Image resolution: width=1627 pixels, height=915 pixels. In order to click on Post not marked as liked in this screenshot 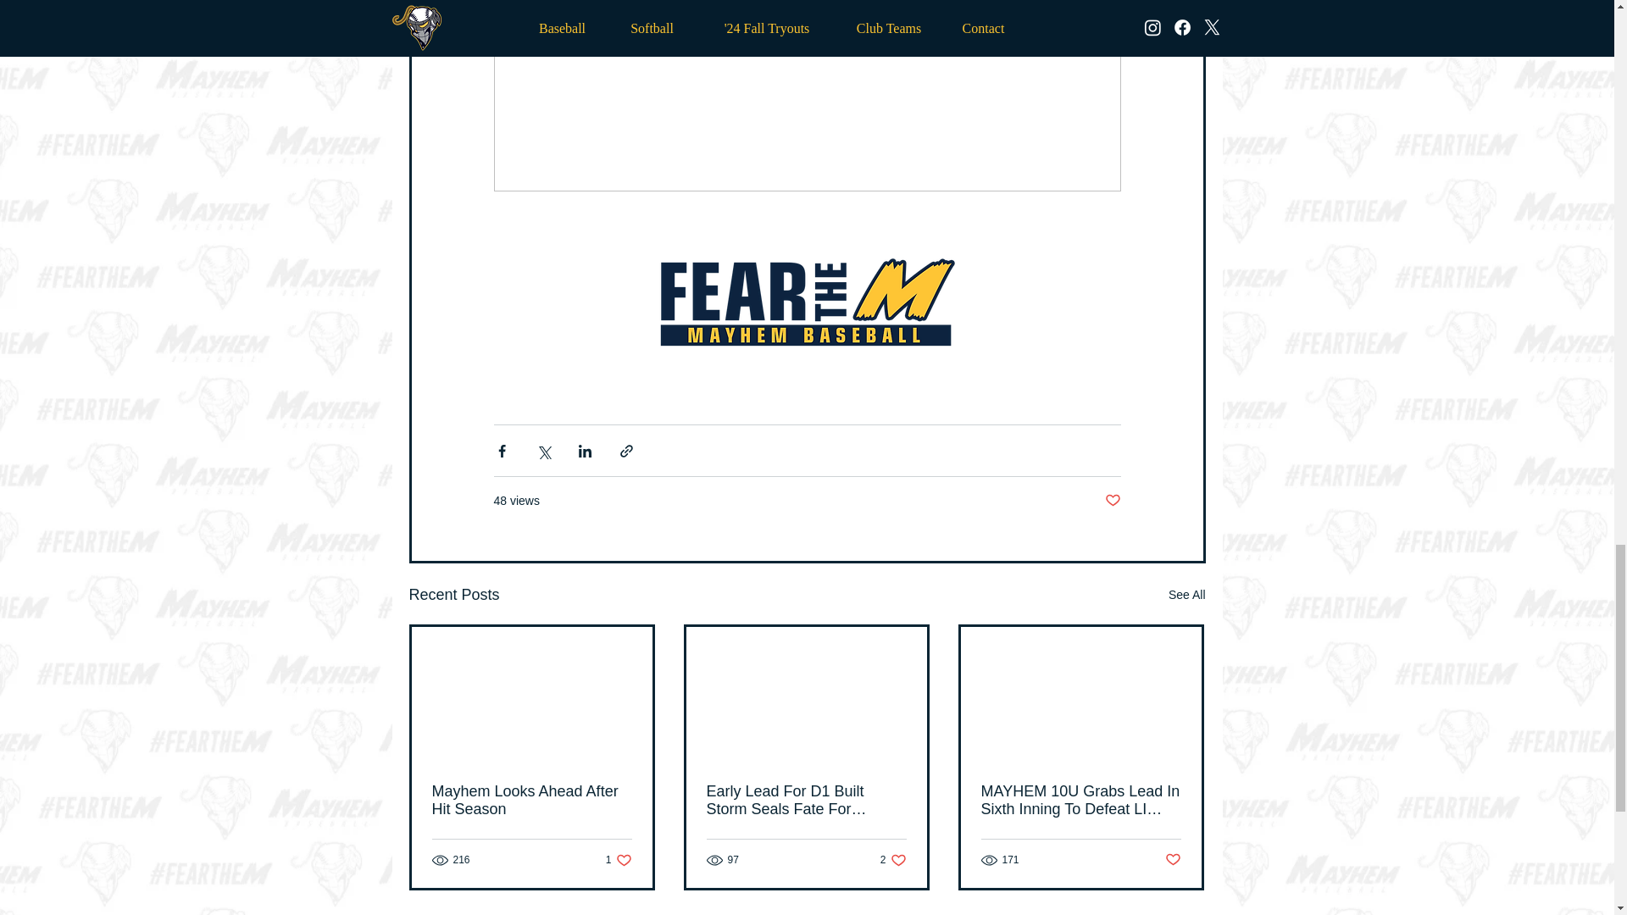, I will do `click(1173, 861)`.